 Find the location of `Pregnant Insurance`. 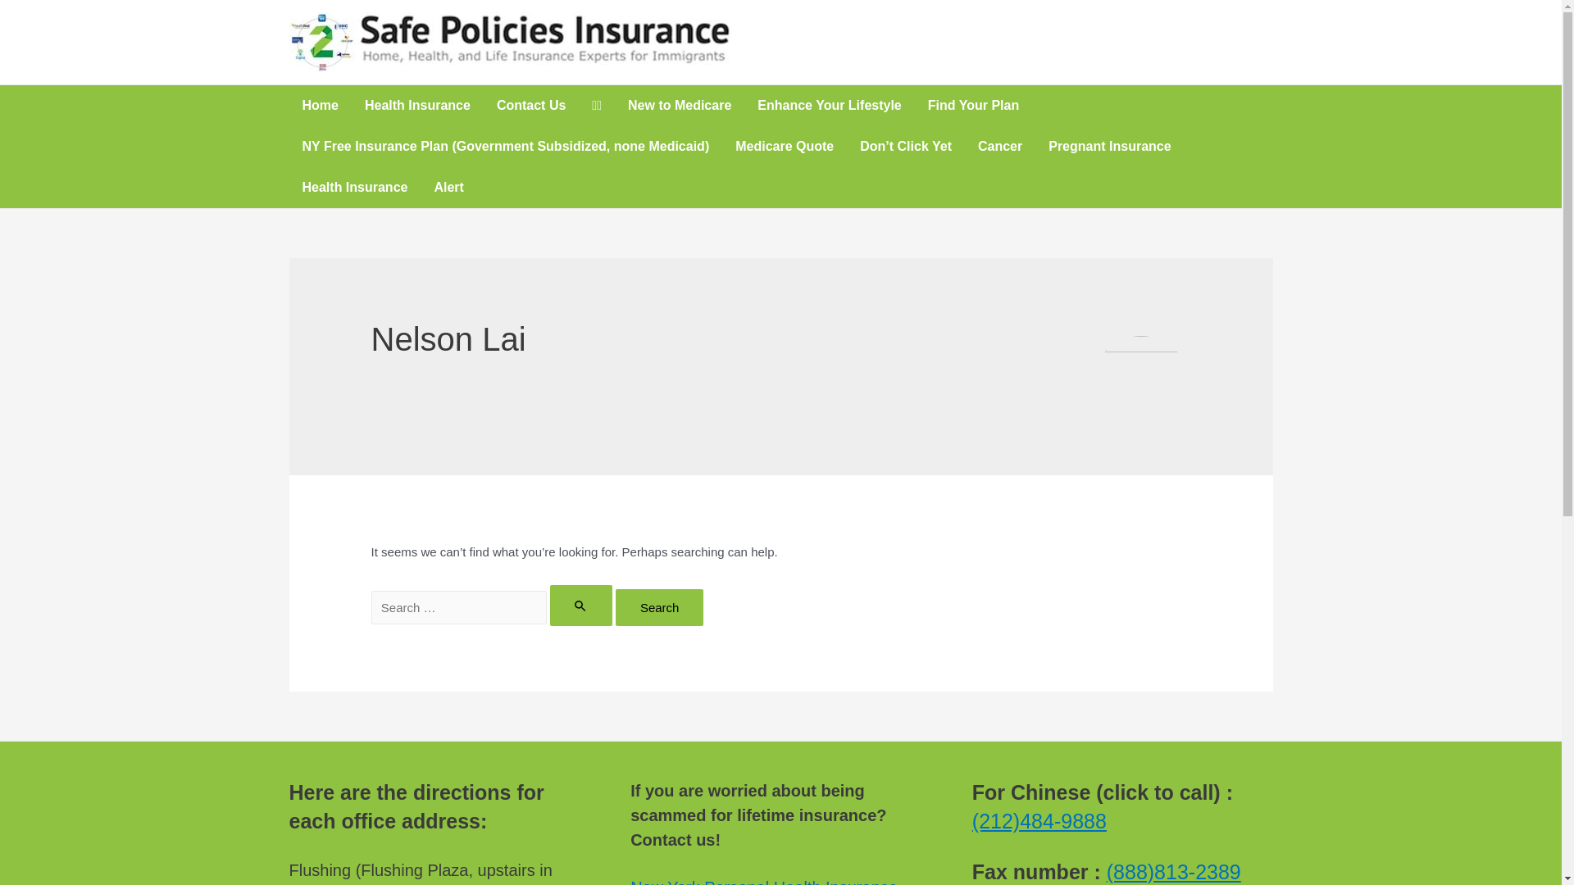

Pregnant Insurance is located at coordinates (1110, 147).